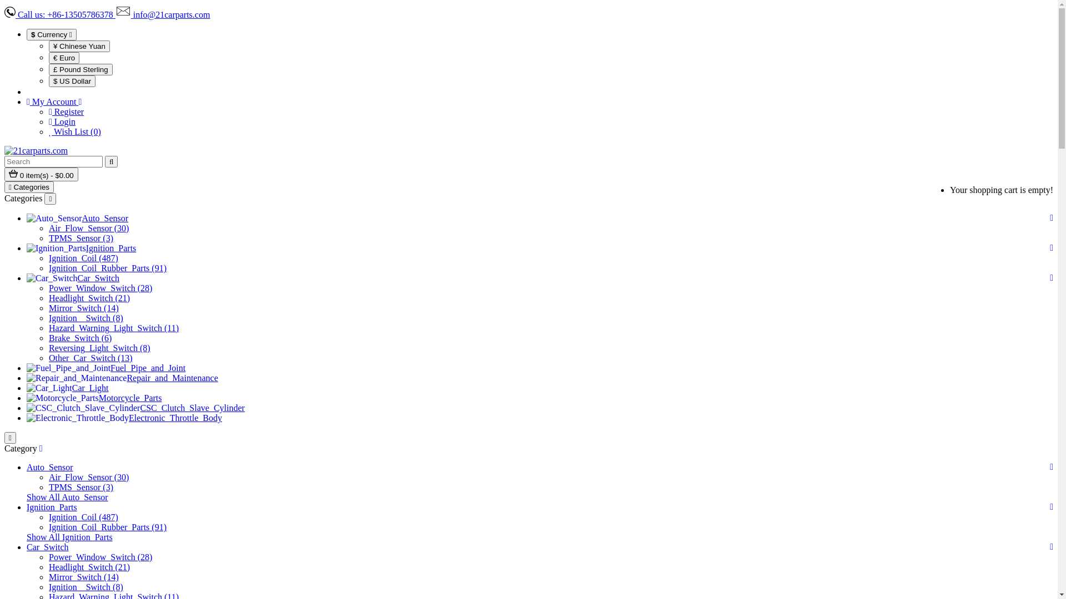 The image size is (1066, 599). I want to click on Show All Ignition_Parts, so click(70, 537).